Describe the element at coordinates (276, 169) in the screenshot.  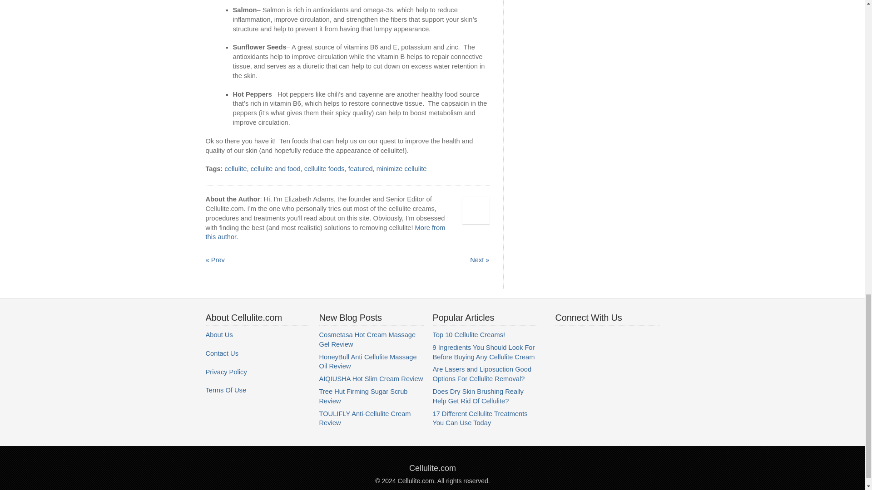
I see `cellulite and food` at that location.